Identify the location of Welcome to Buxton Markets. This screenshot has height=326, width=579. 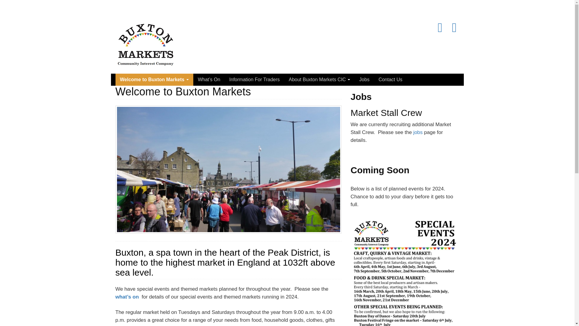
(154, 80).